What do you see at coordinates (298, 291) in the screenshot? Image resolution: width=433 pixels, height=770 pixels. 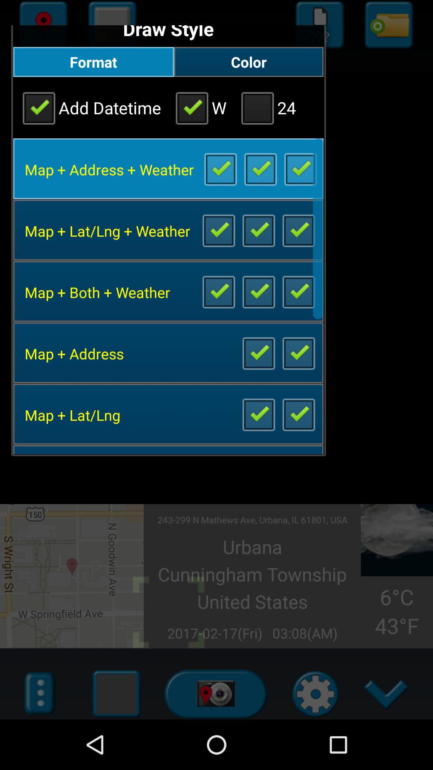 I see `select the option` at bounding box center [298, 291].